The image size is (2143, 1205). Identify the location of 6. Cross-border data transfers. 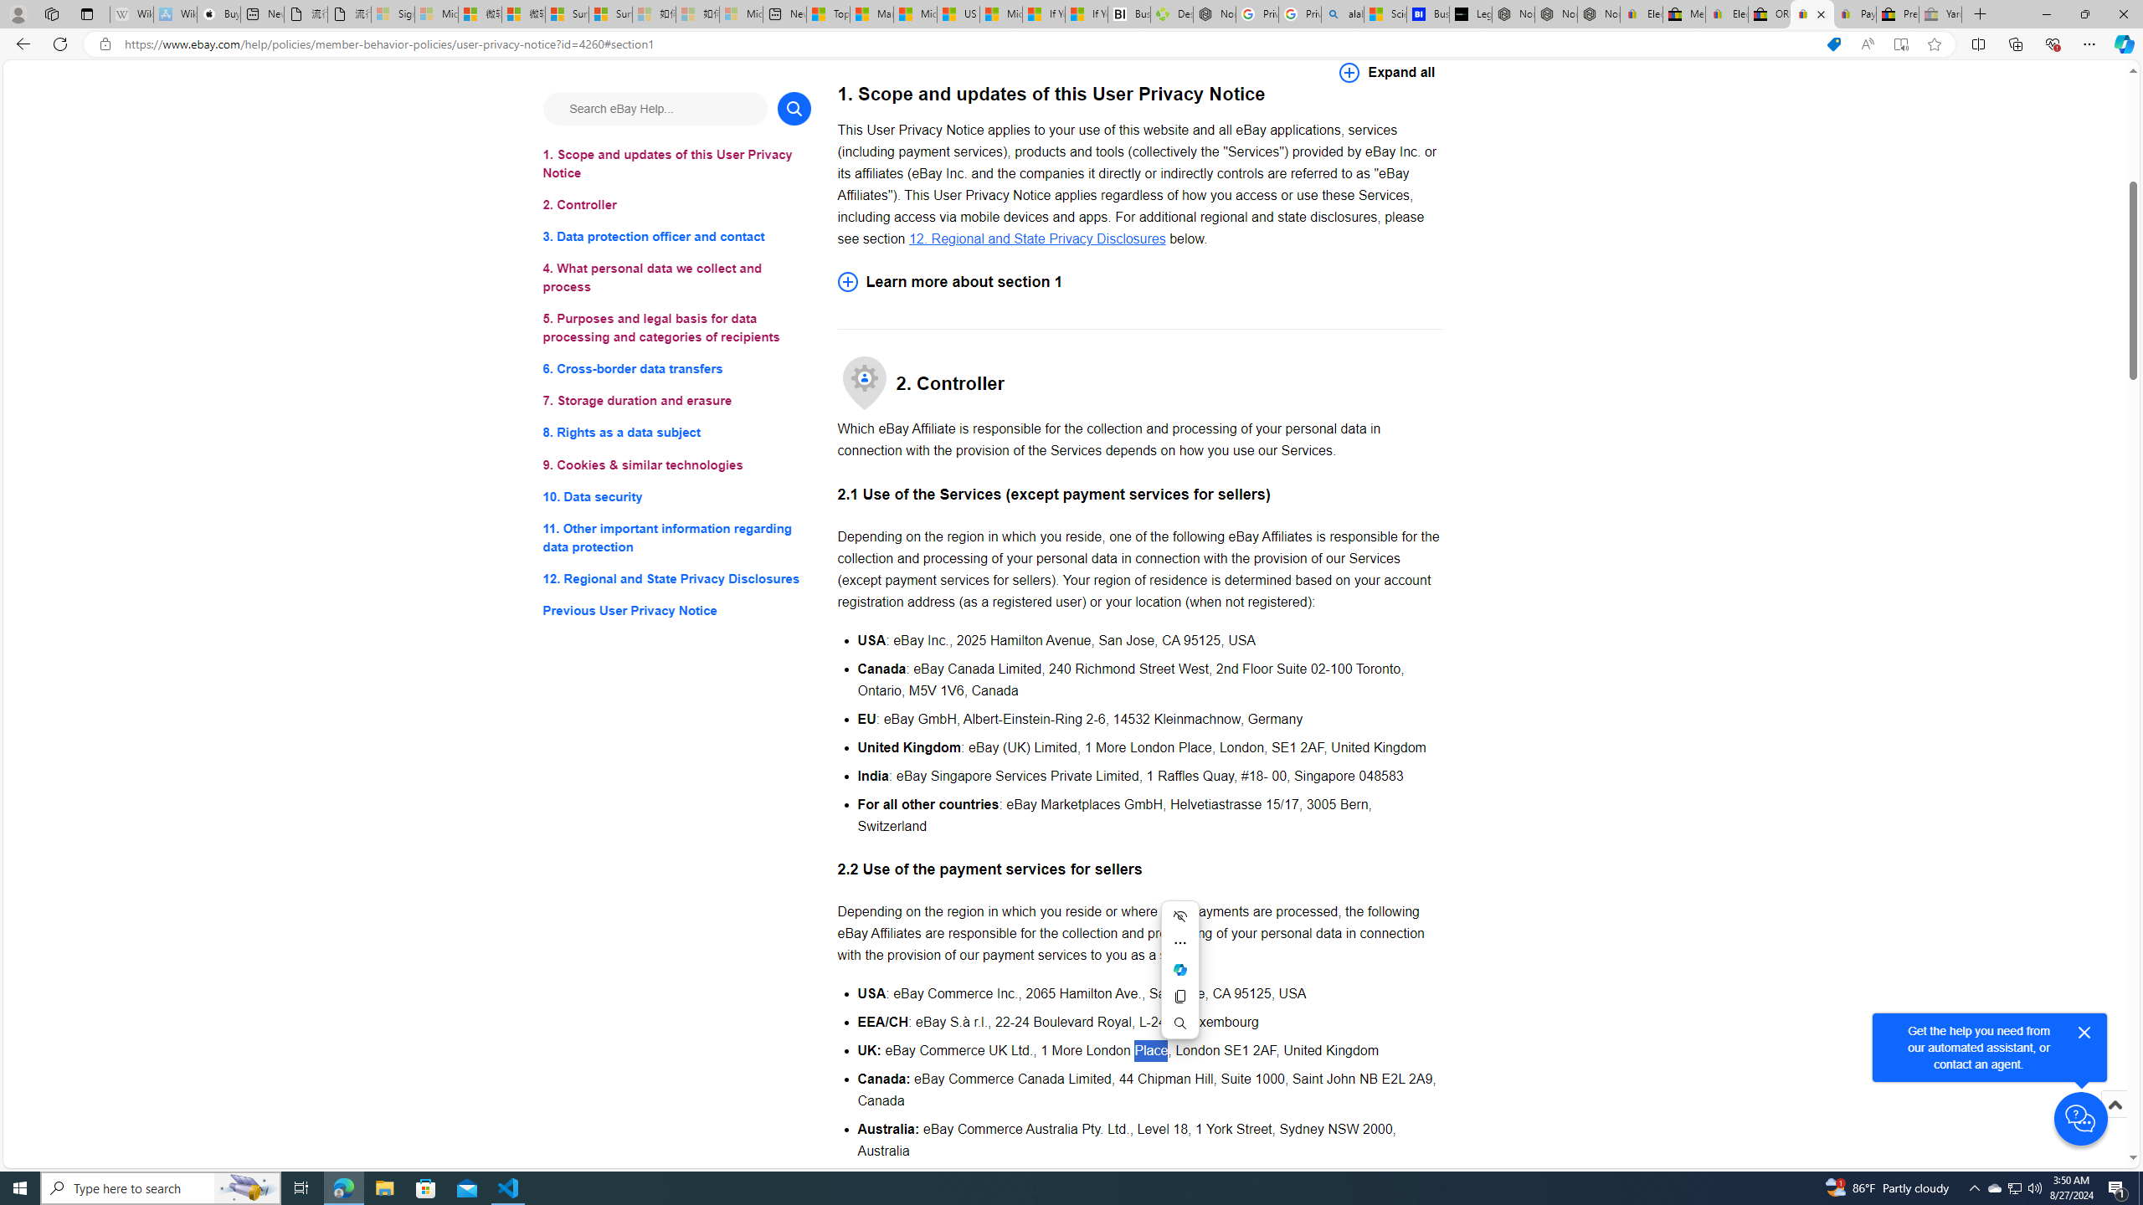
(676, 370).